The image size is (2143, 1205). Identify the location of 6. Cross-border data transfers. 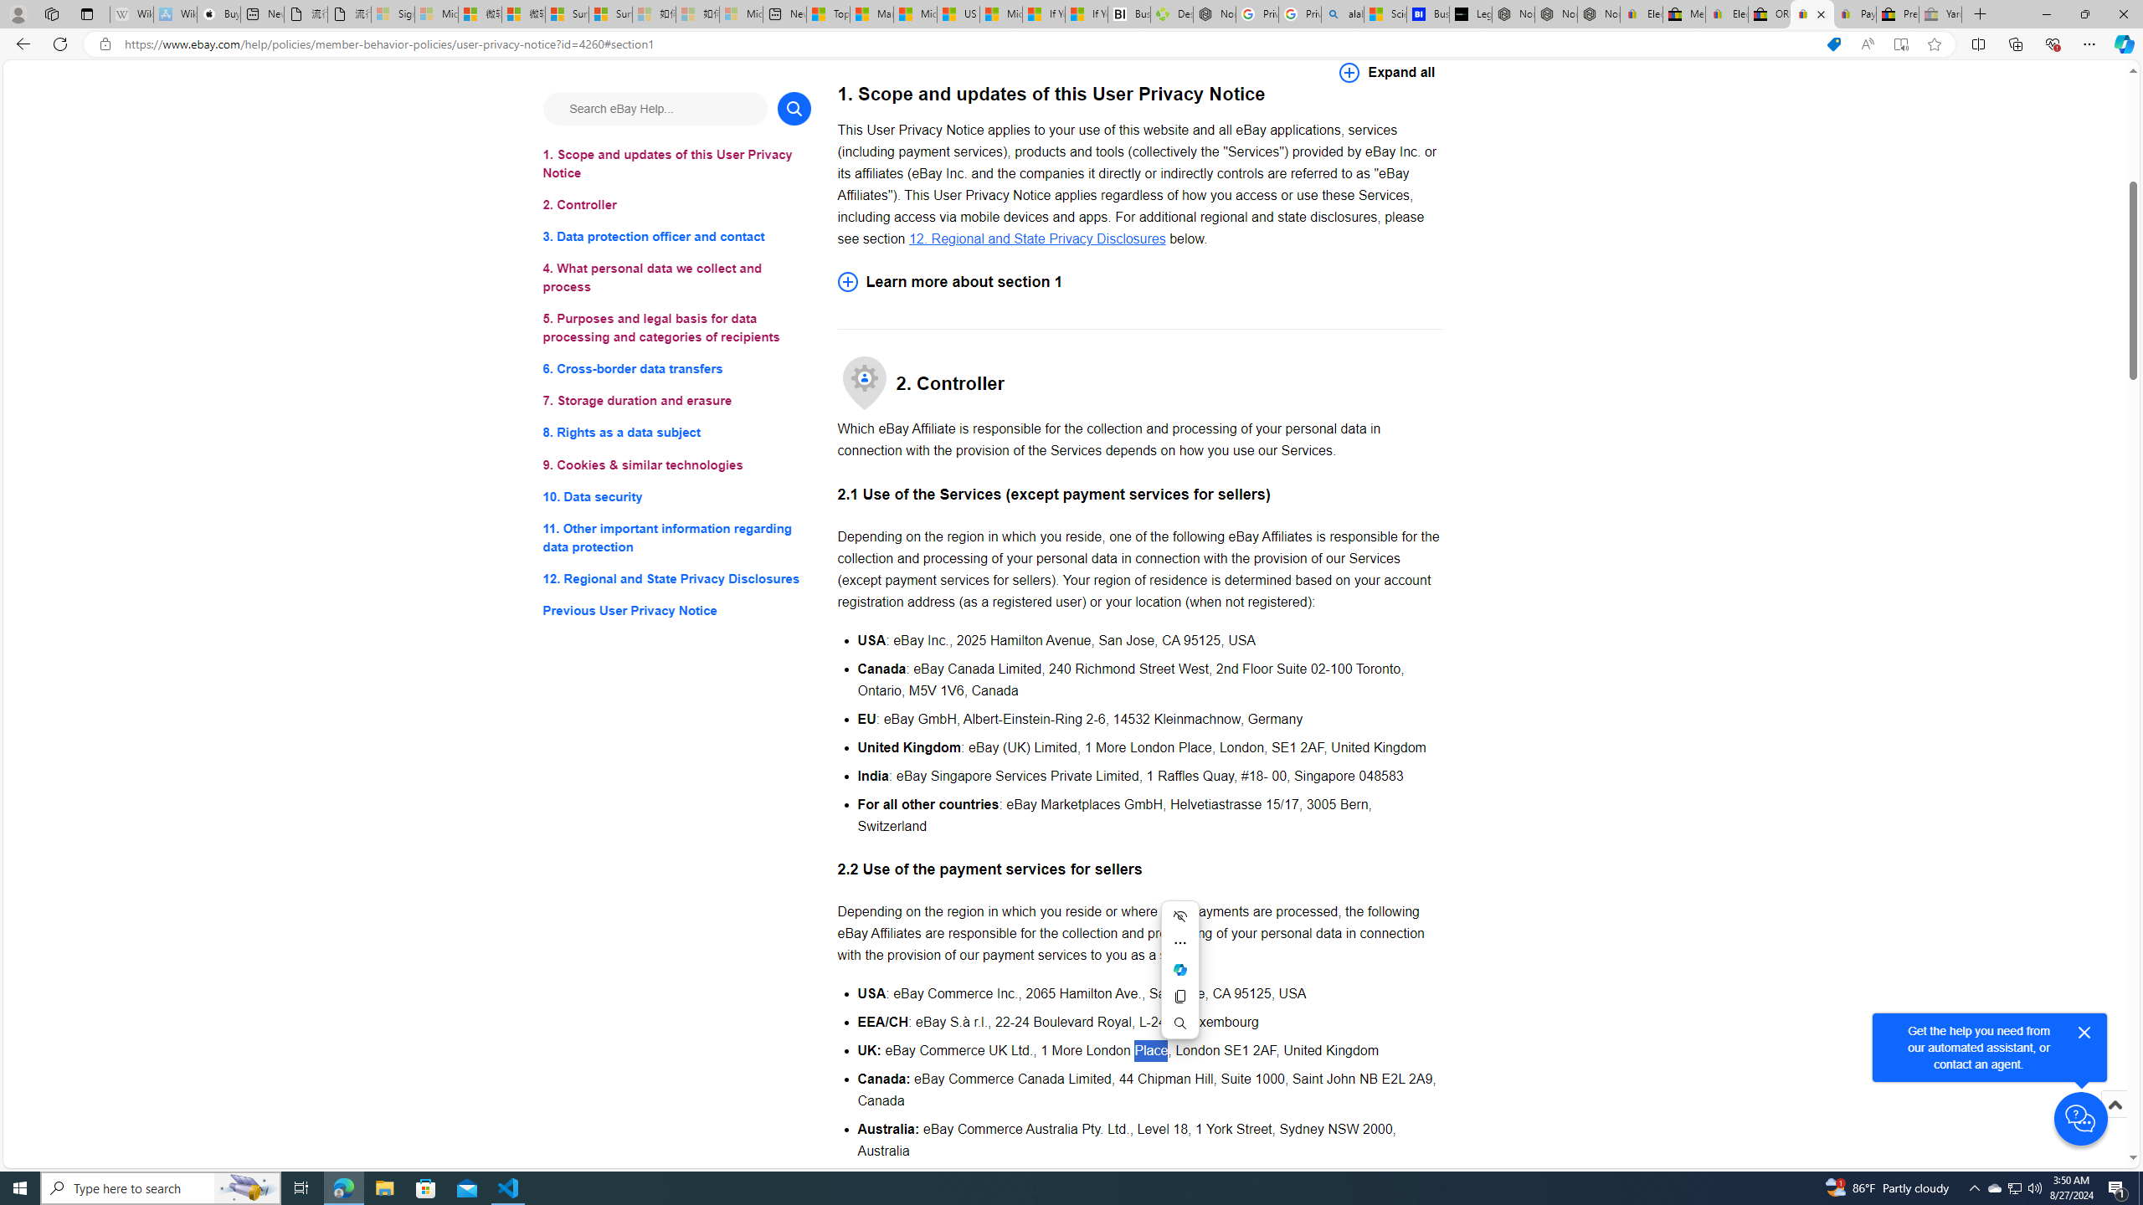
(676, 370).